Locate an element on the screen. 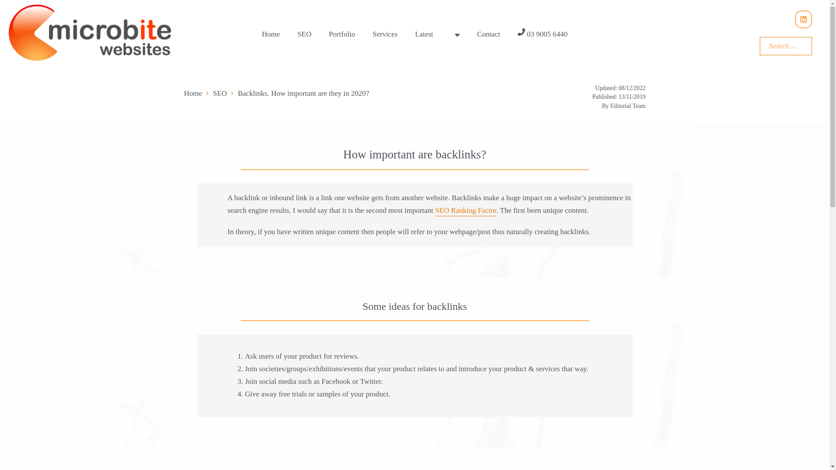 The image size is (836, 470). Home is located at coordinates (193, 94).